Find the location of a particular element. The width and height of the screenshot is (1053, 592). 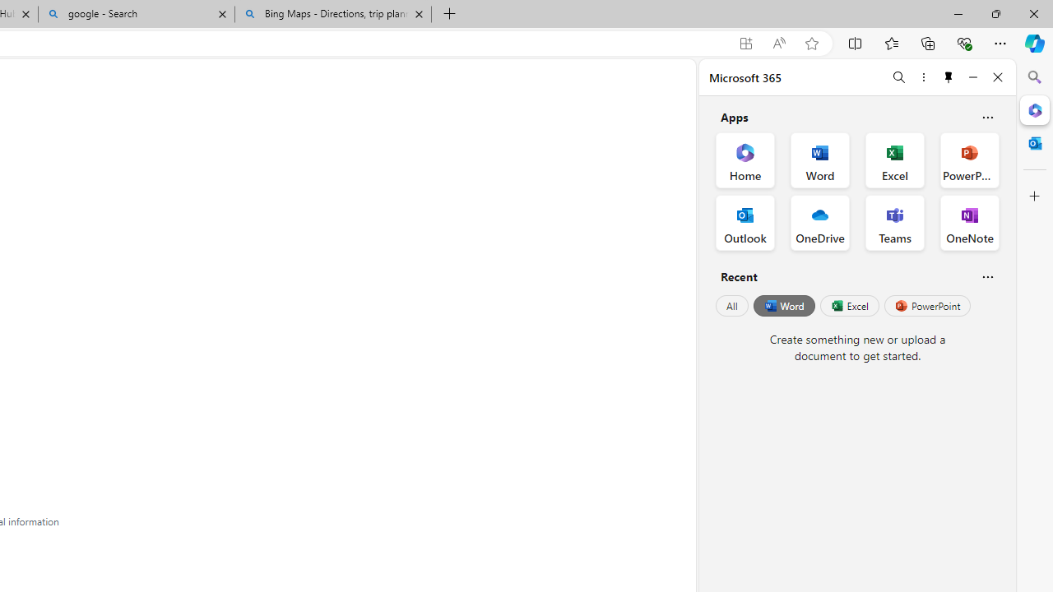

App available. Install GitHub is located at coordinates (745, 44).